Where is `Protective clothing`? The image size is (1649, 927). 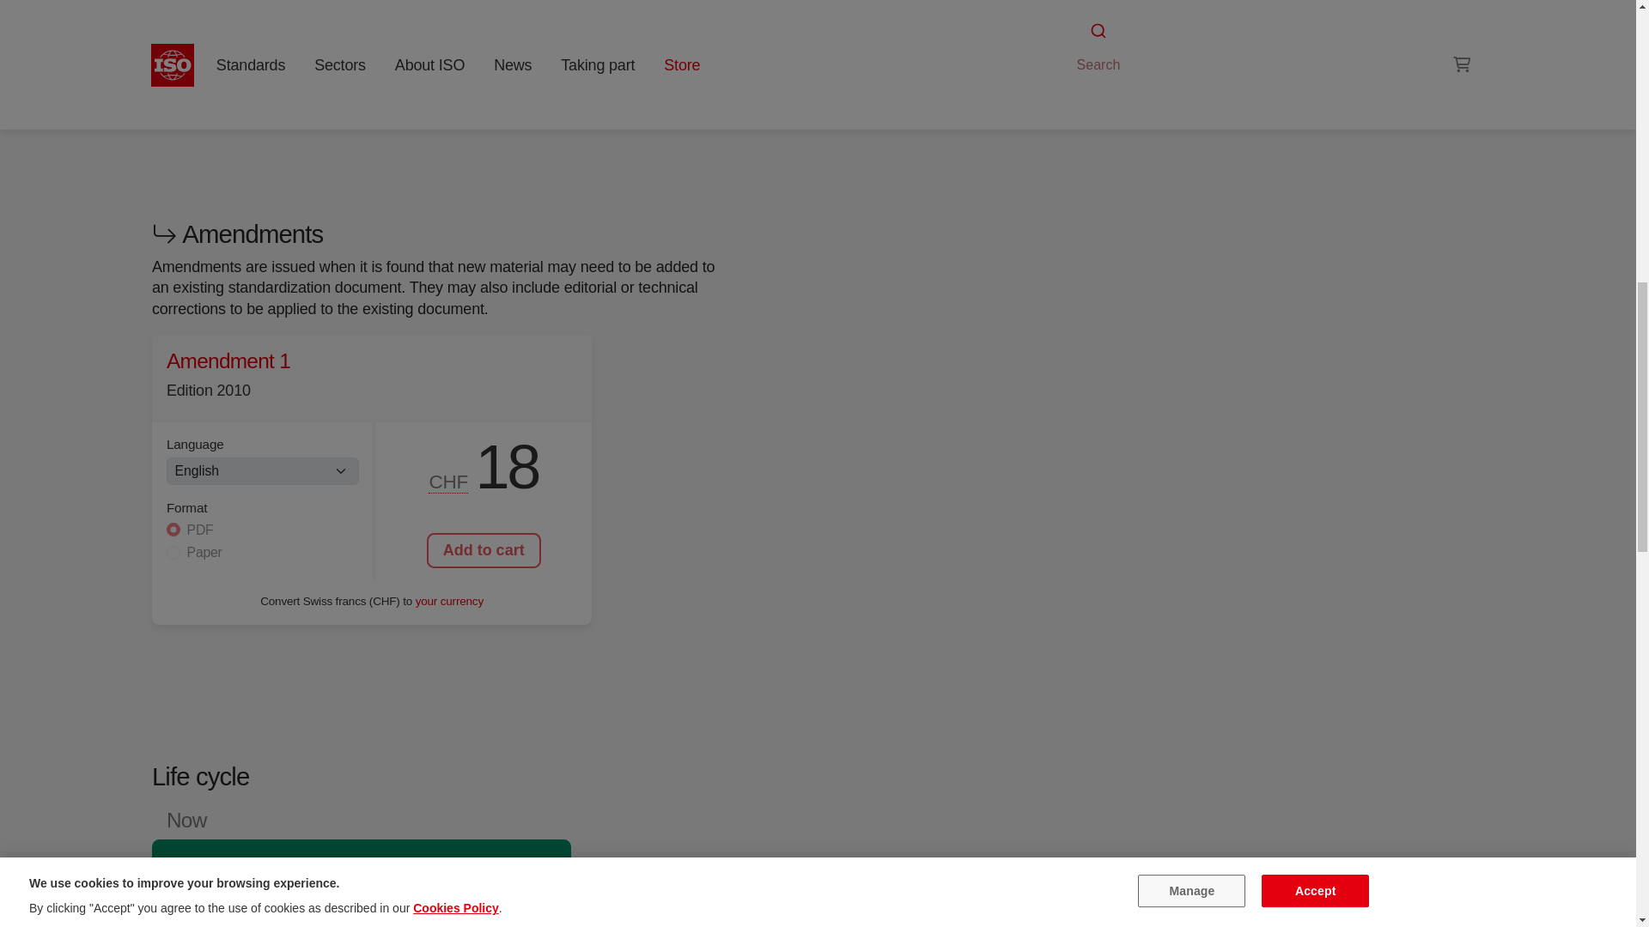 Protective clothing is located at coordinates (1129, 46).